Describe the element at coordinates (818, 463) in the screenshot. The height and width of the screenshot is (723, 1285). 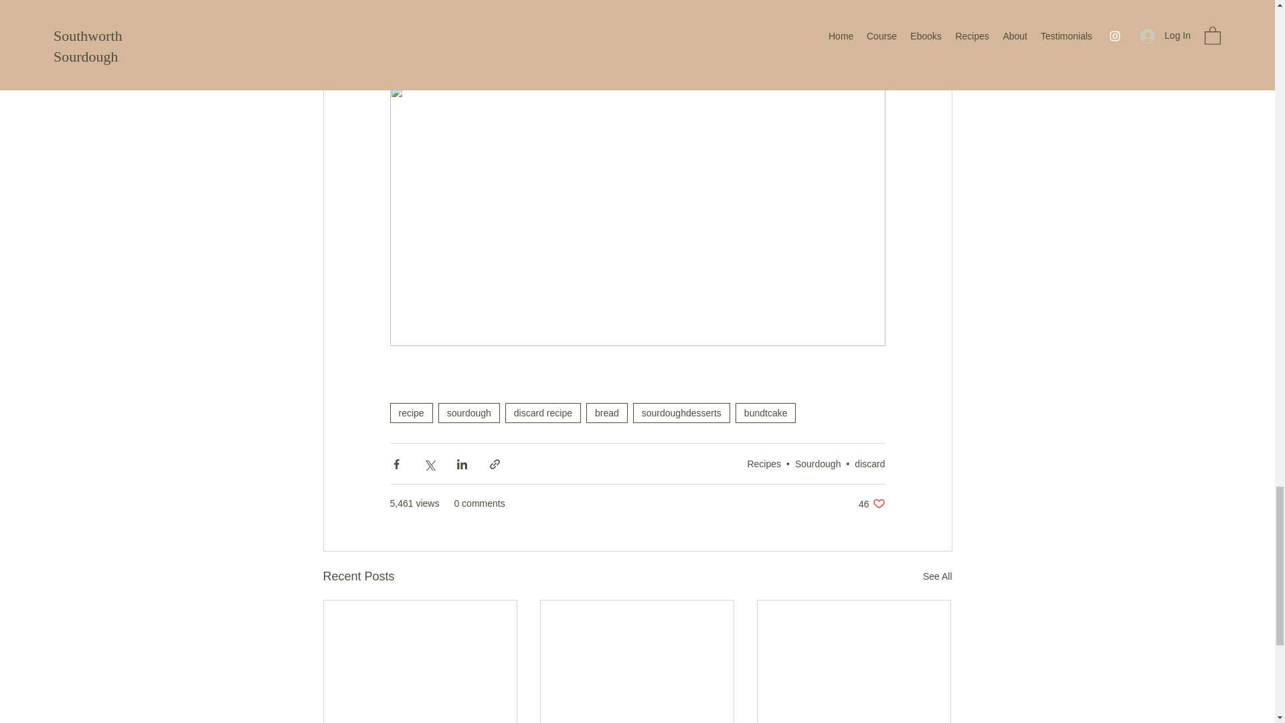
I see `Sourdough` at that location.